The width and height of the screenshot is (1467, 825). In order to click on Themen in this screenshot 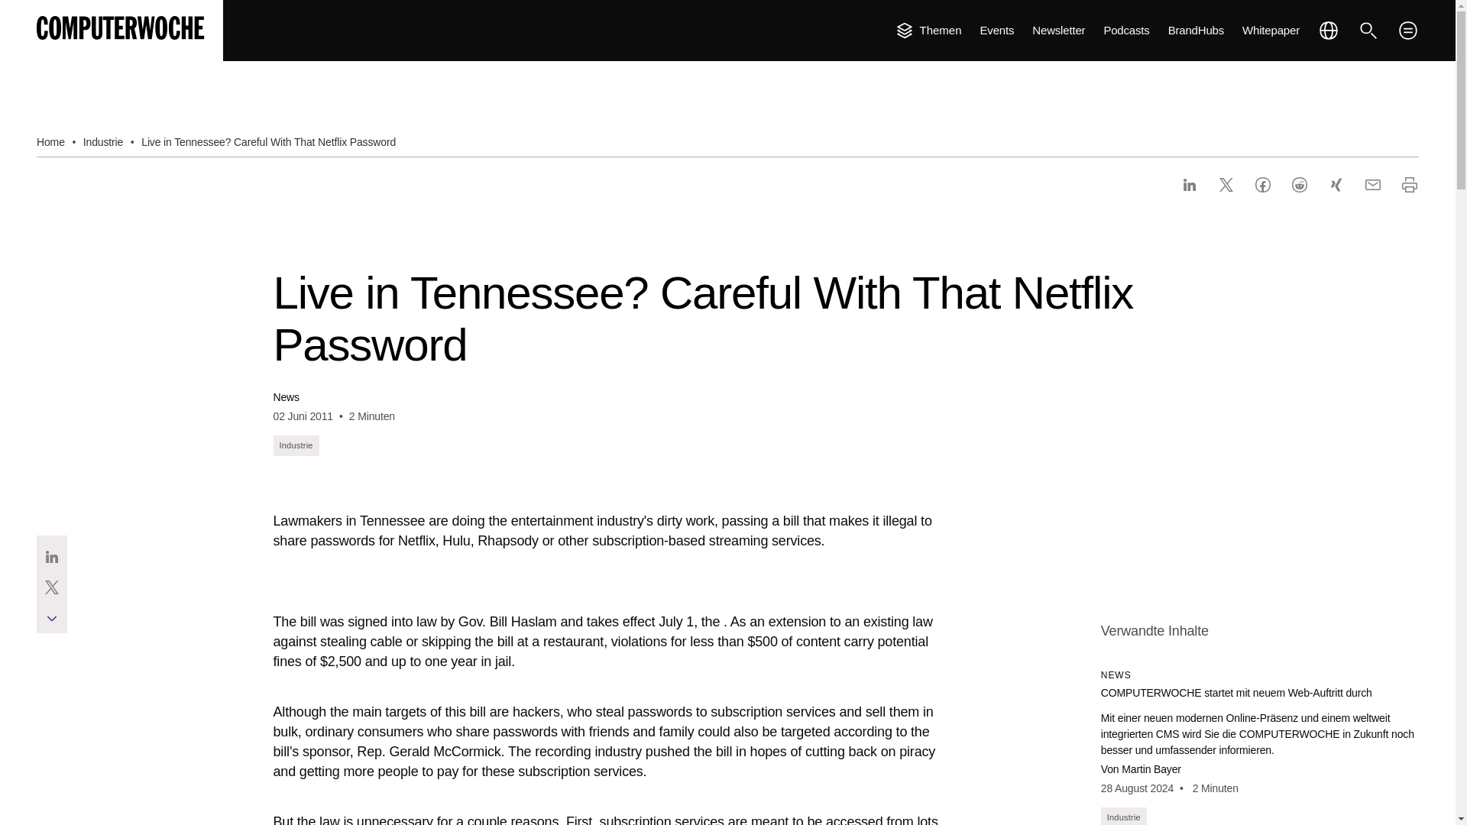, I will do `click(928, 31)`.